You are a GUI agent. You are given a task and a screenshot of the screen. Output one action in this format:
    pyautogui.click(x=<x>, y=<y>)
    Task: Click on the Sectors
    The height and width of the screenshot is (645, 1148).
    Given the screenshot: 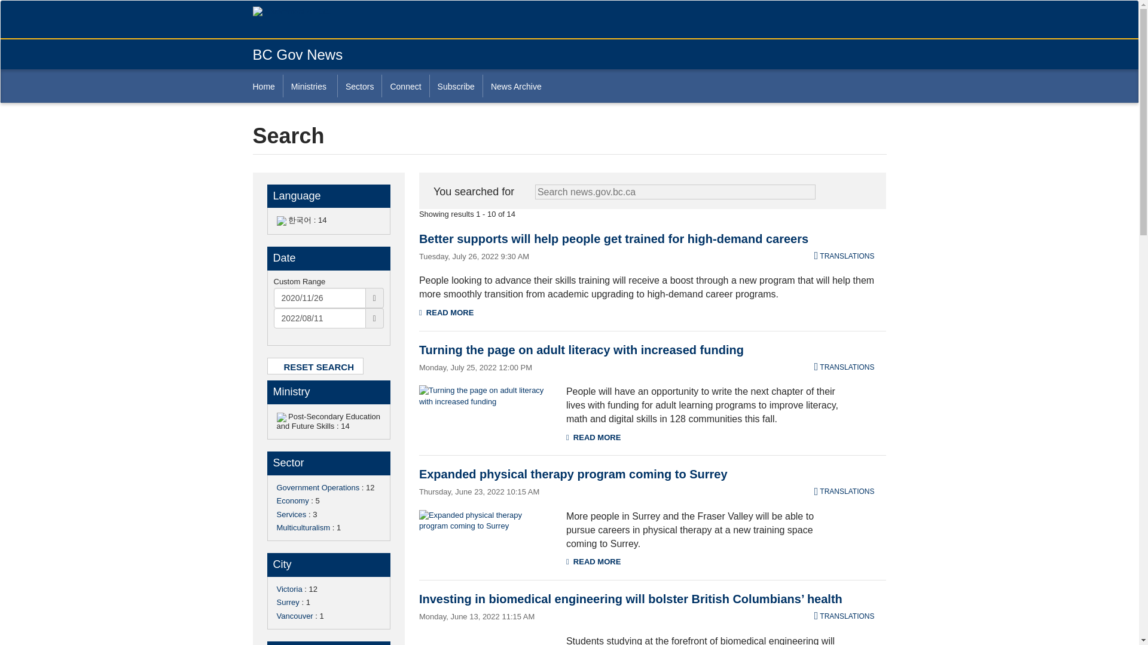 What is the action you would take?
    pyautogui.click(x=359, y=86)
    